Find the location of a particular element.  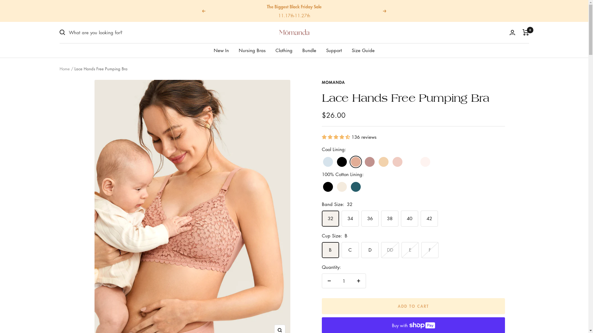

7555223388345_ql_Pumpkin is located at coordinates (350, 113).